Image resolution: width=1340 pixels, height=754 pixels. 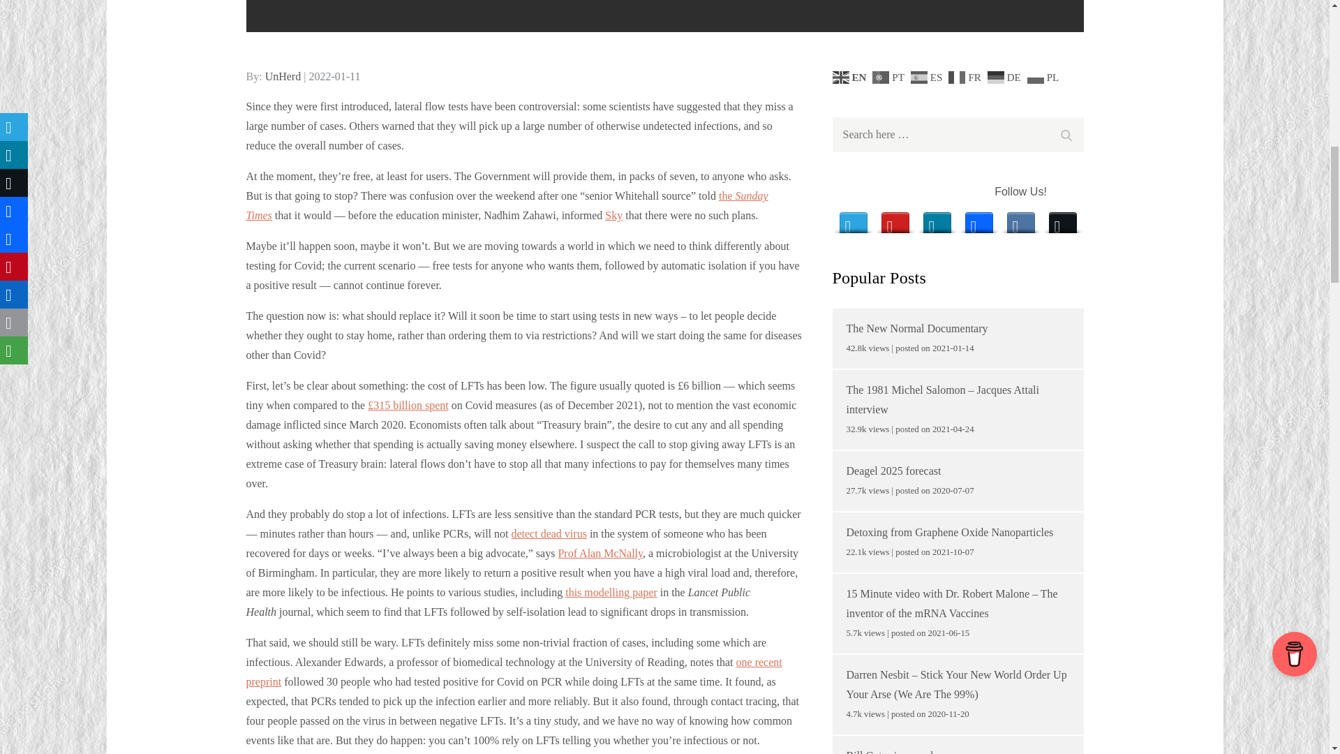 What do you see at coordinates (928, 76) in the screenshot?
I see `Spanish` at bounding box center [928, 76].